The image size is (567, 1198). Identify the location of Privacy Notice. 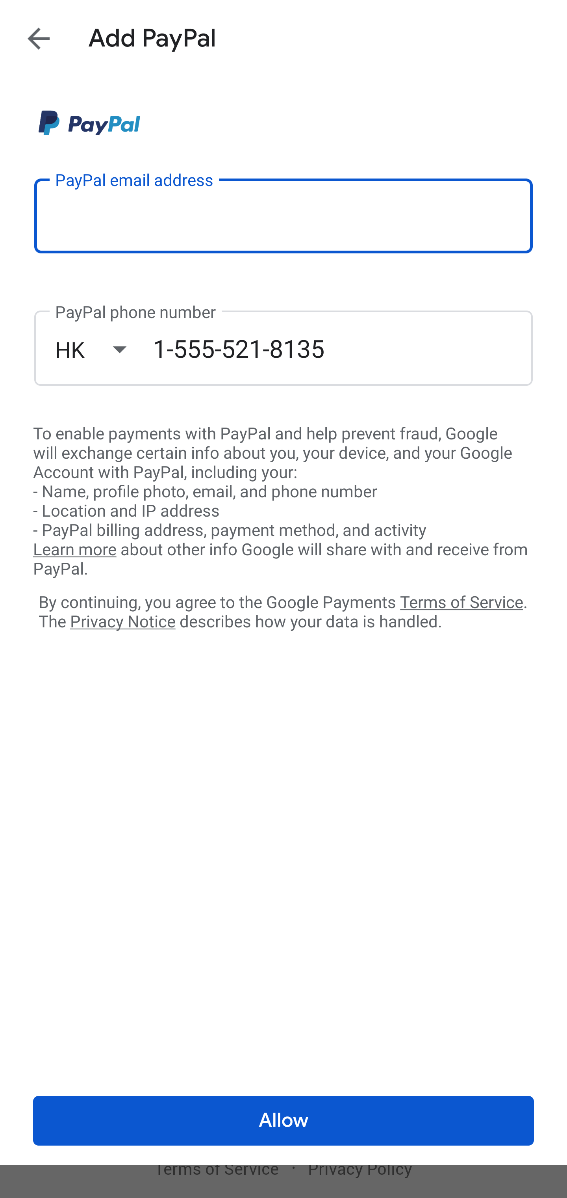
(122, 622).